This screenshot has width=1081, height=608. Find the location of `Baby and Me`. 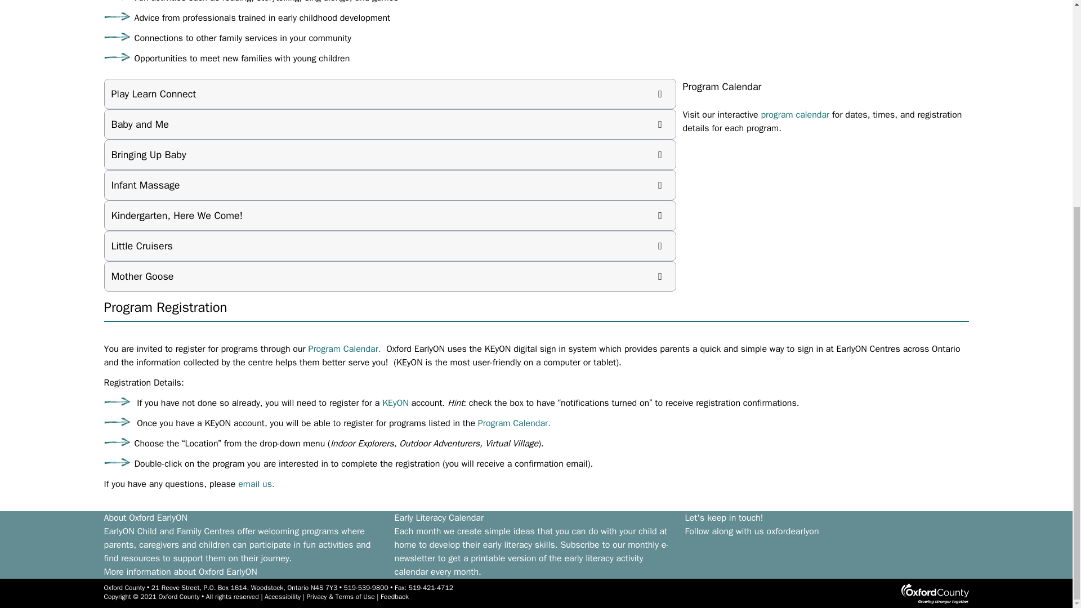

Baby and Me is located at coordinates (390, 124).